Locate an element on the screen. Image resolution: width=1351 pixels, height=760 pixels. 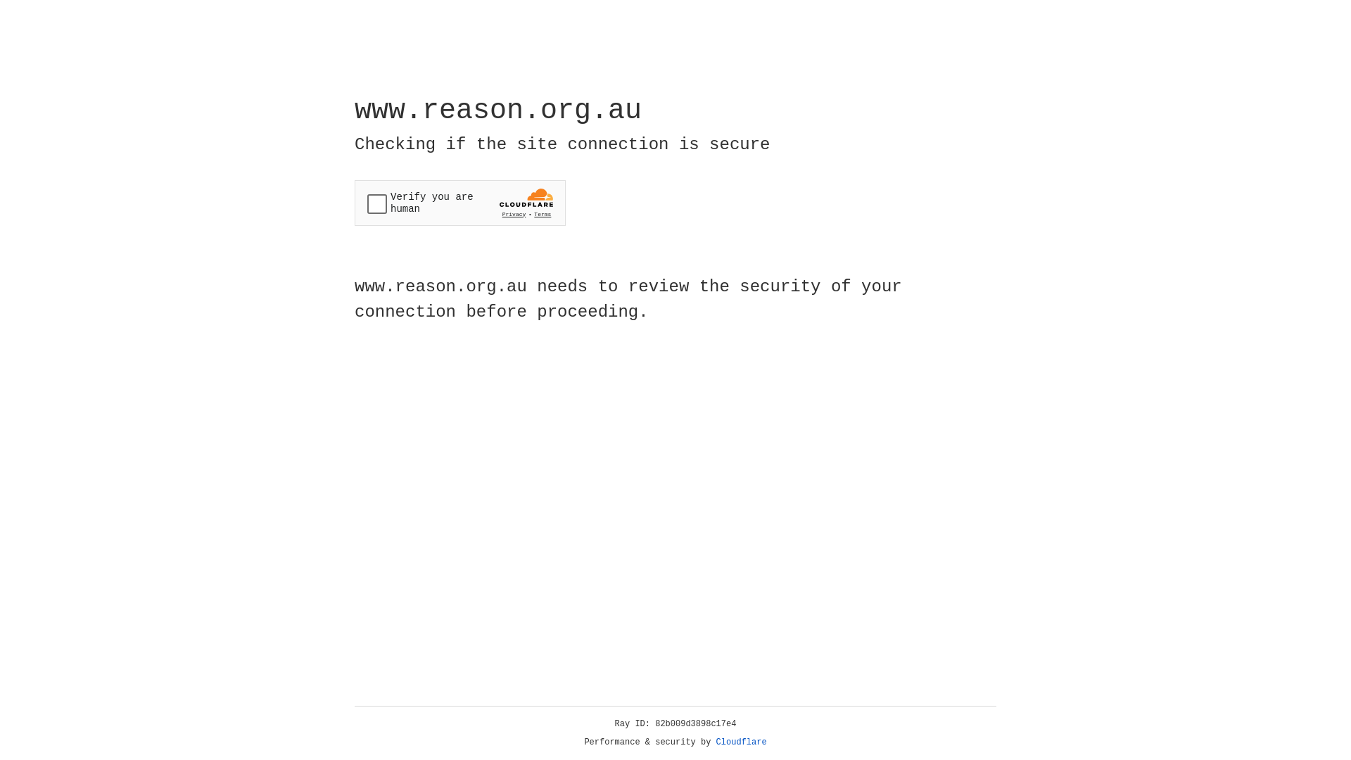
Cloudflare is located at coordinates (742, 742).